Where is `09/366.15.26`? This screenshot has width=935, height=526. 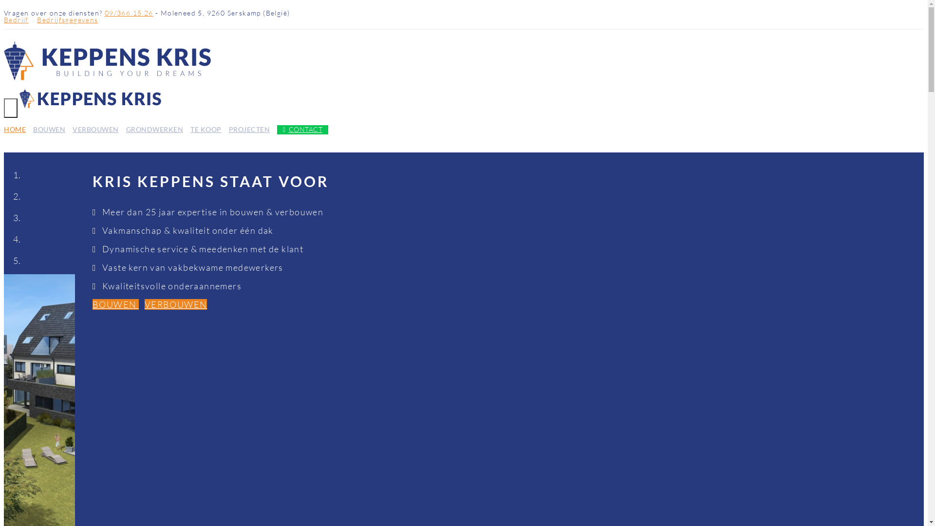 09/366.15.26 is located at coordinates (129, 13).